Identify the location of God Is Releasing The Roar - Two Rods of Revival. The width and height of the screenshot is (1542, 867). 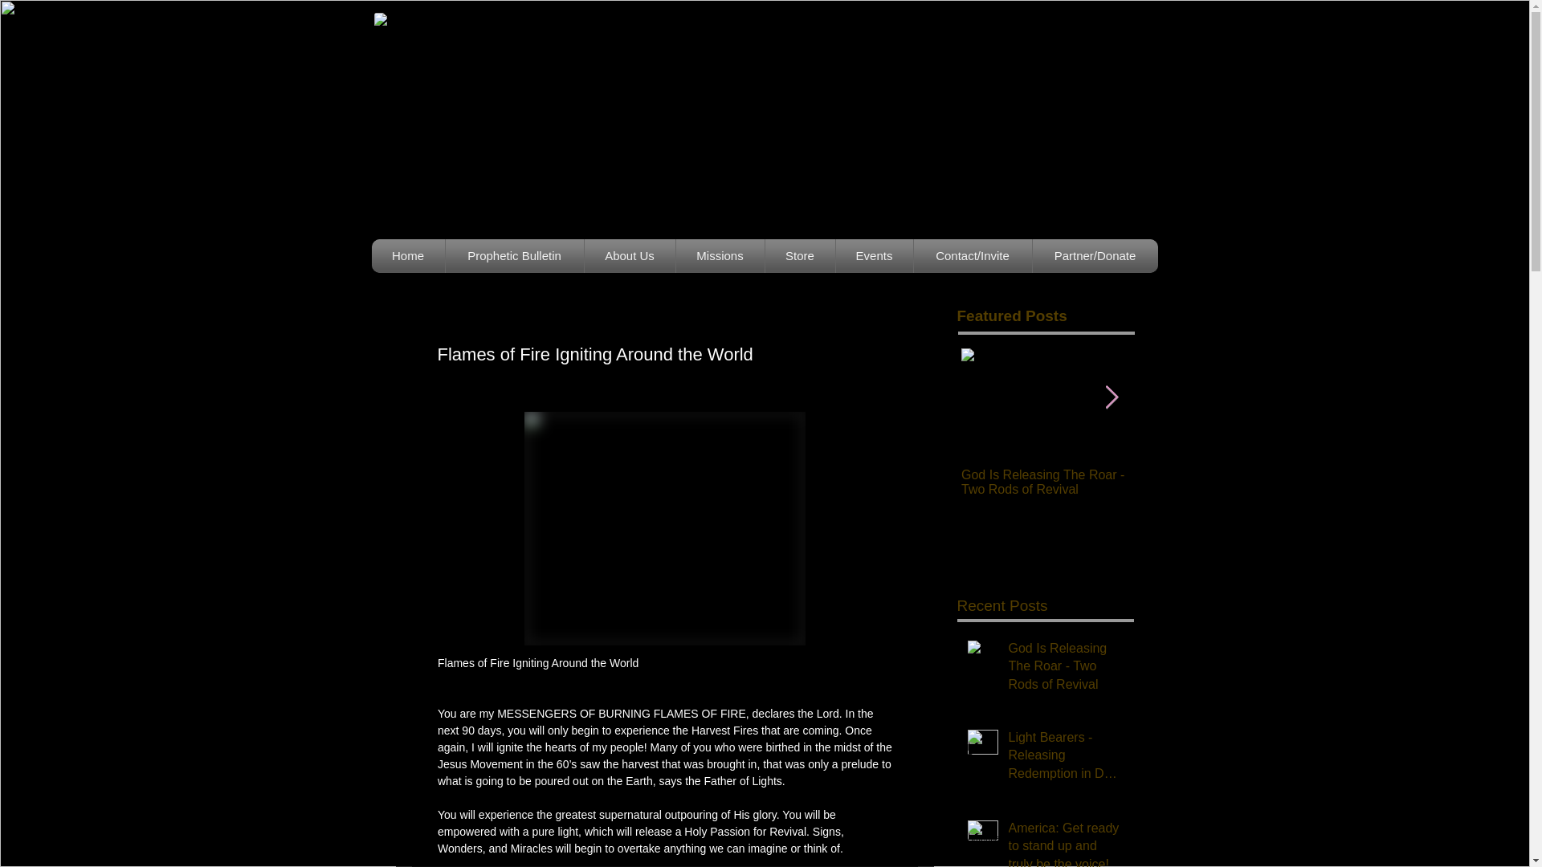
(1049, 482).